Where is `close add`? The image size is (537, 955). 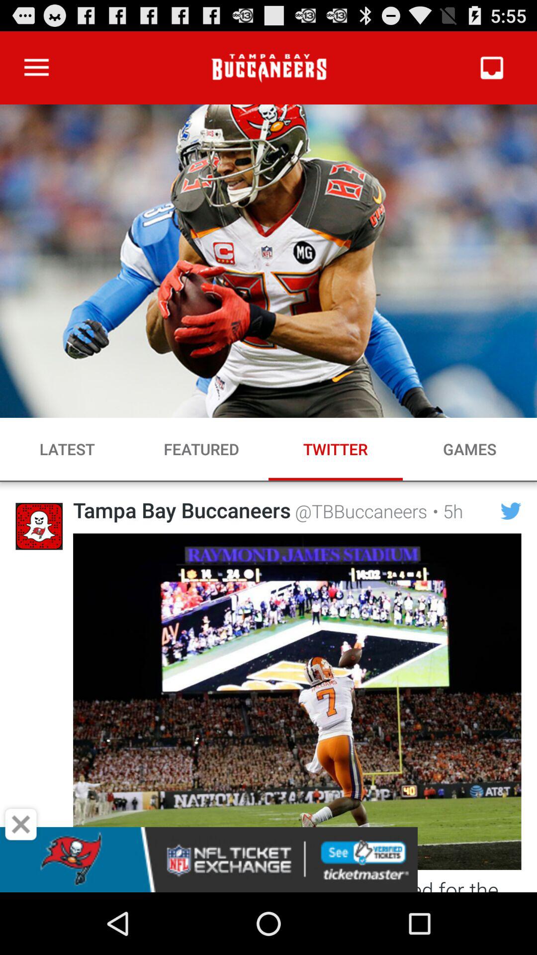
close add is located at coordinates (21, 824).